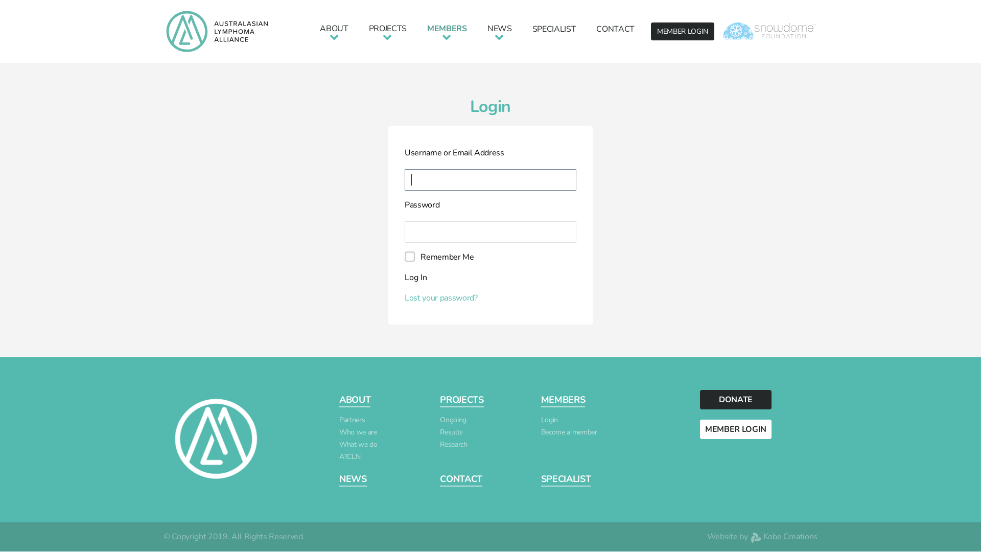  What do you see at coordinates (554, 29) in the screenshot?
I see `SPECIALIST` at bounding box center [554, 29].